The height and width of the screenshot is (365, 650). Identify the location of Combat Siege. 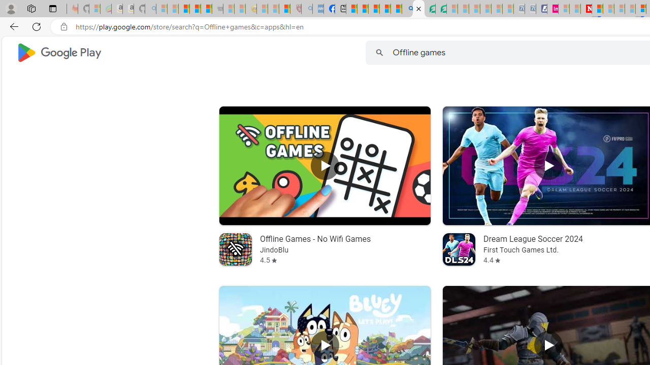
(217, 9).